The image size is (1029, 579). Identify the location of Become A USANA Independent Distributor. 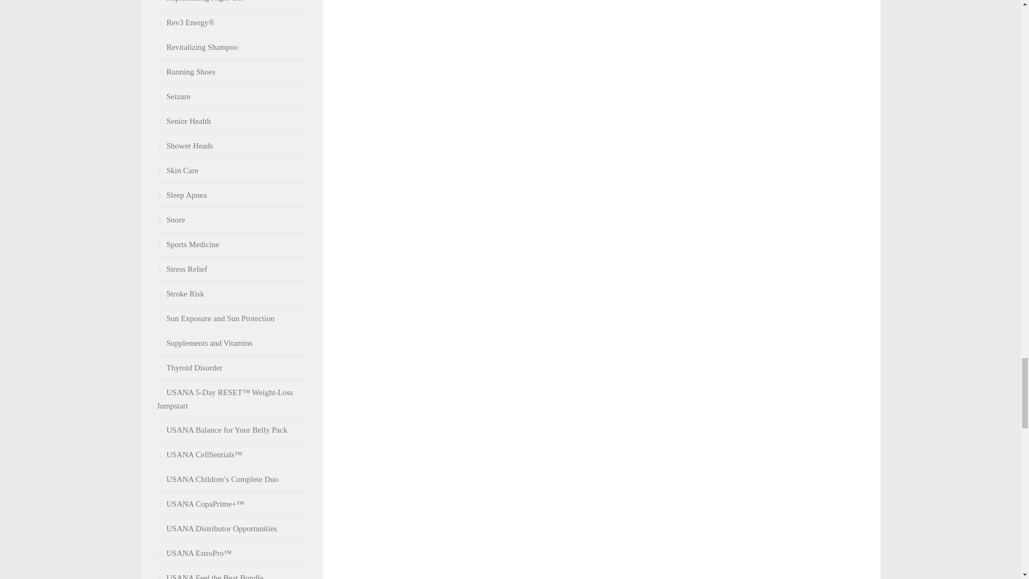
(217, 529).